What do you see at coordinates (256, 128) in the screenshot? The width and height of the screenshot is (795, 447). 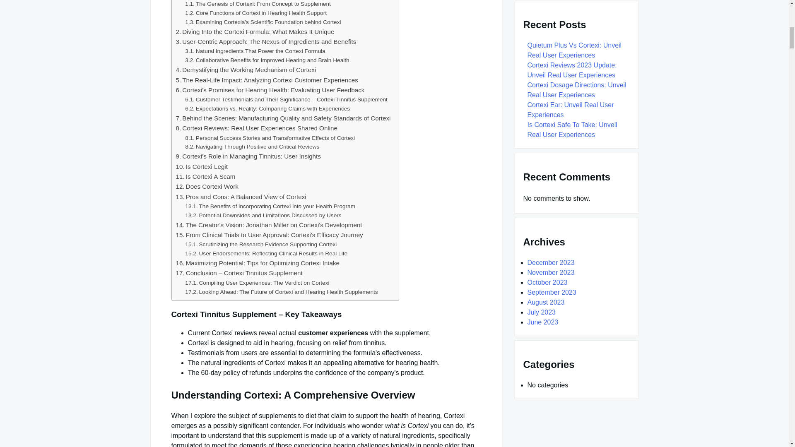 I see `Cortexi Reviews: Real User Experiences Shared Online` at bounding box center [256, 128].